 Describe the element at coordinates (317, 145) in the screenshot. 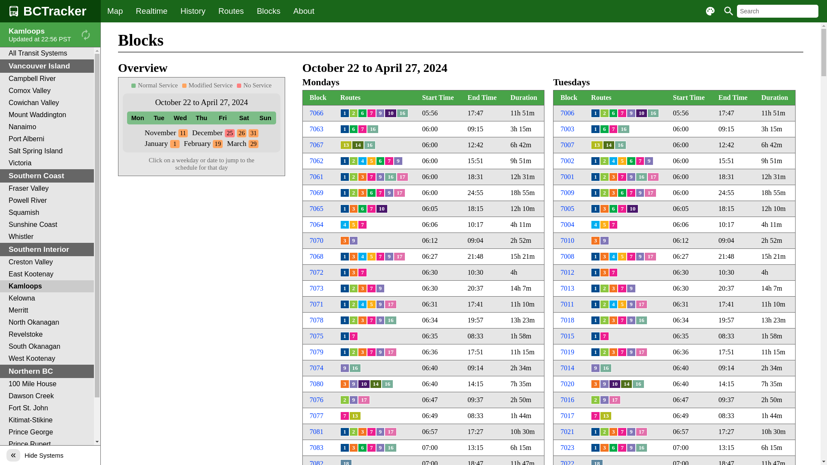

I see `7067` at that location.